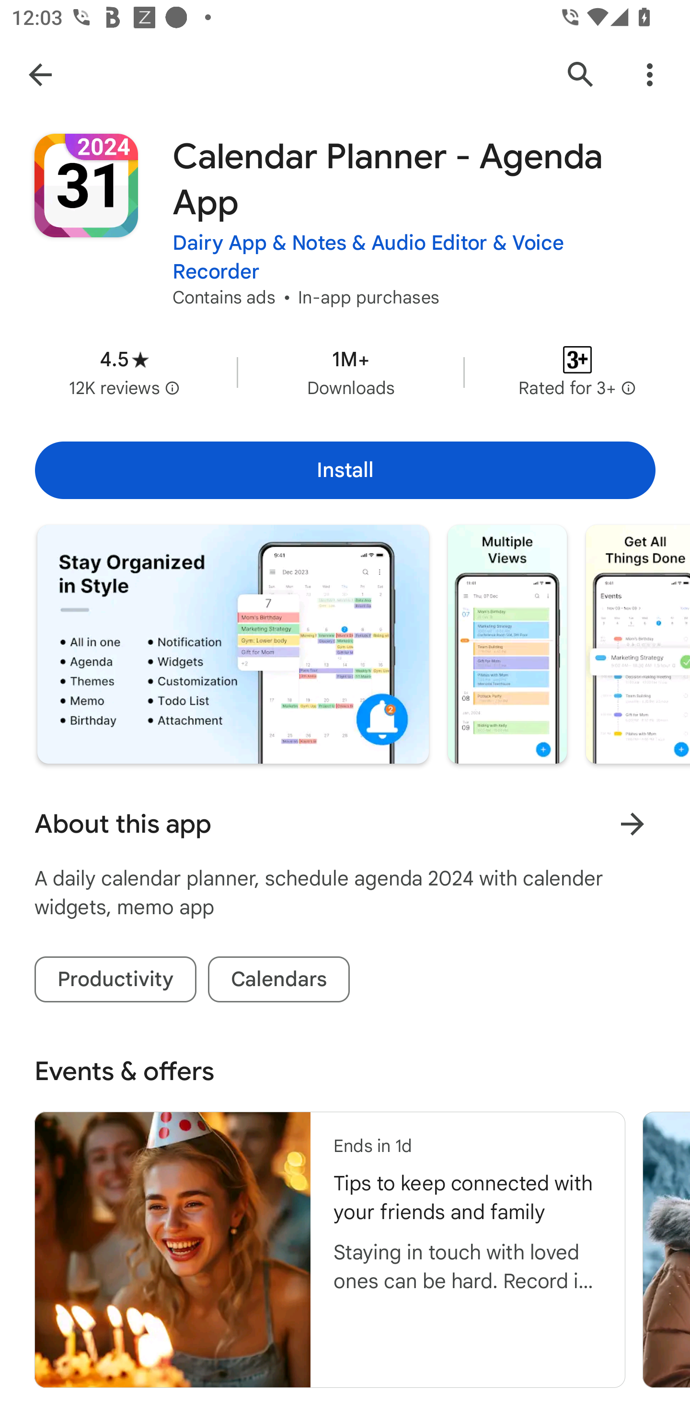 This screenshot has width=690, height=1419. Describe the element at coordinates (577, 372) in the screenshot. I see `Content rating Rated for 3+` at that location.